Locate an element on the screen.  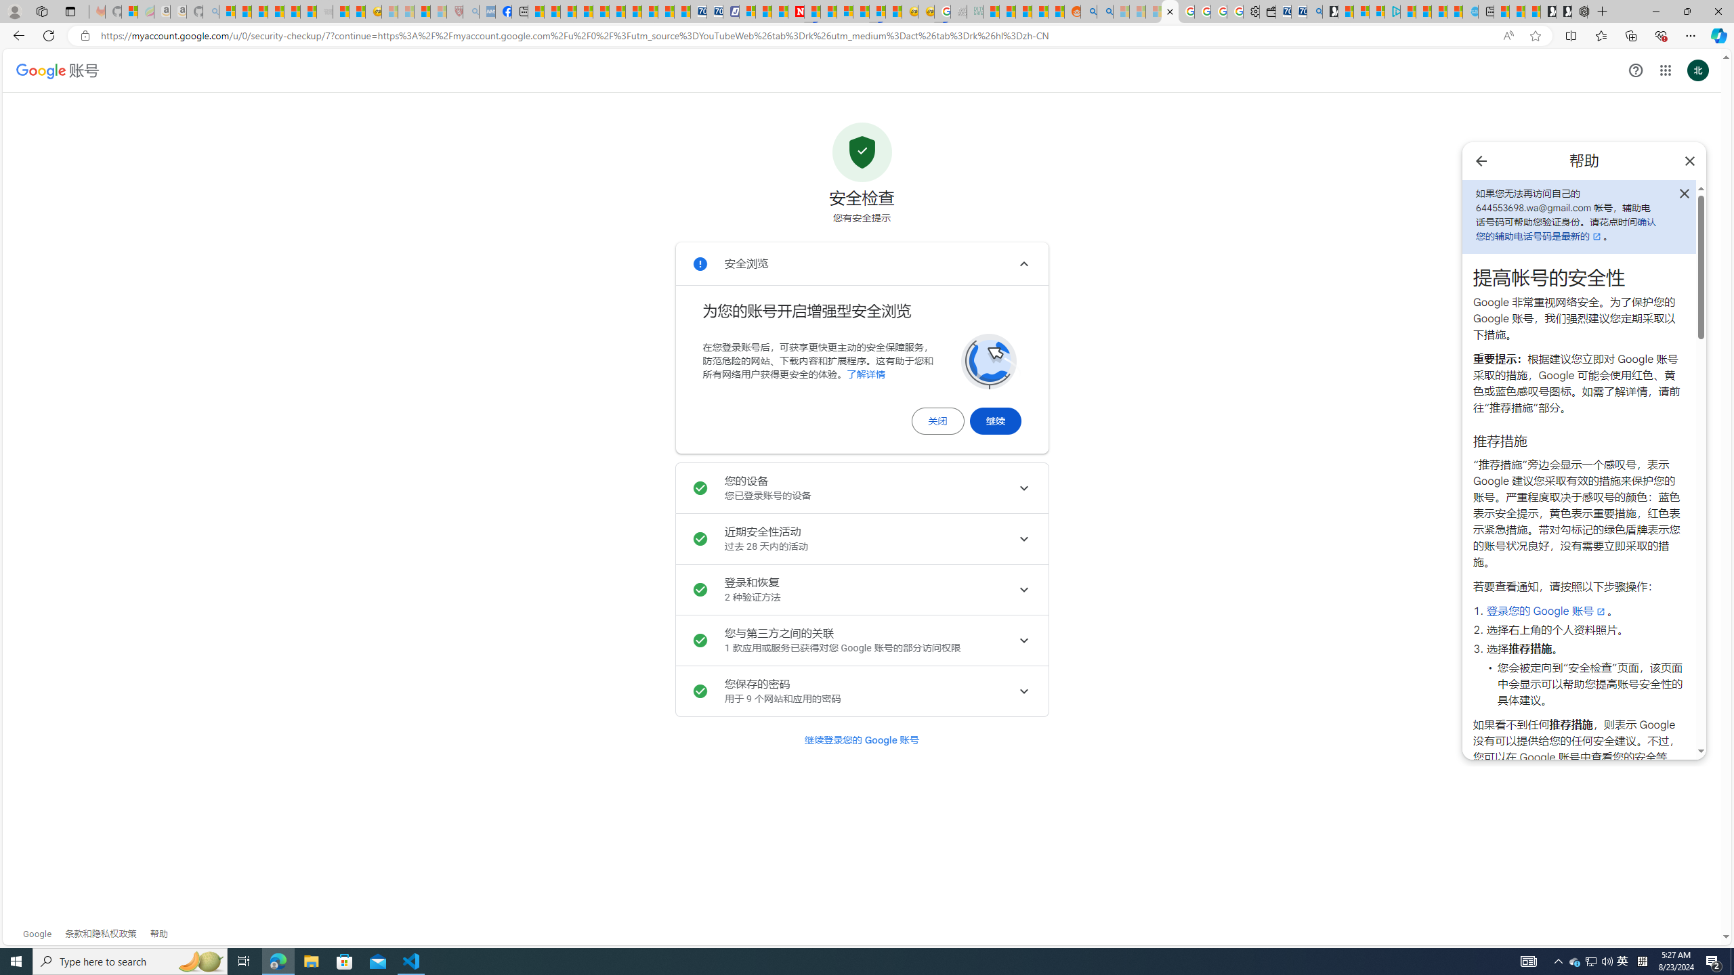
The Weather Channel - MSN is located at coordinates (260, 12).